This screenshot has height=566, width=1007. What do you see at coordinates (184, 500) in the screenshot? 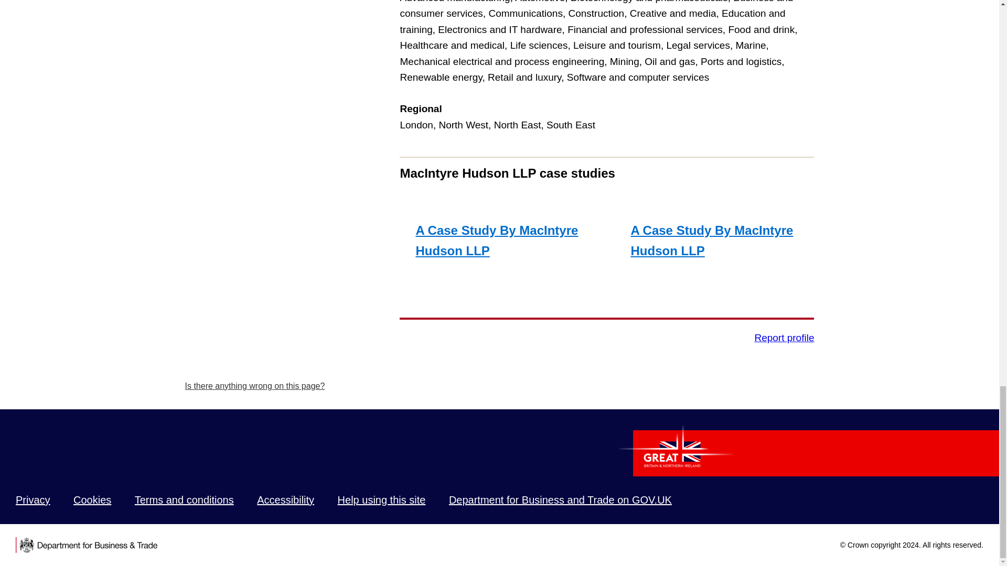
I see `Terms and conditions` at bounding box center [184, 500].